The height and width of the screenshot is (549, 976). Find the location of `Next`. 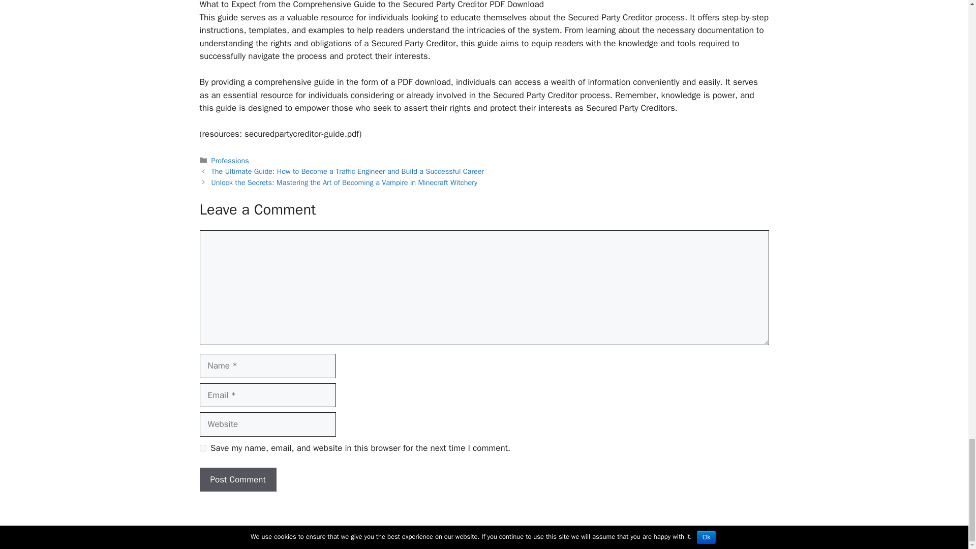

Next is located at coordinates (344, 182).